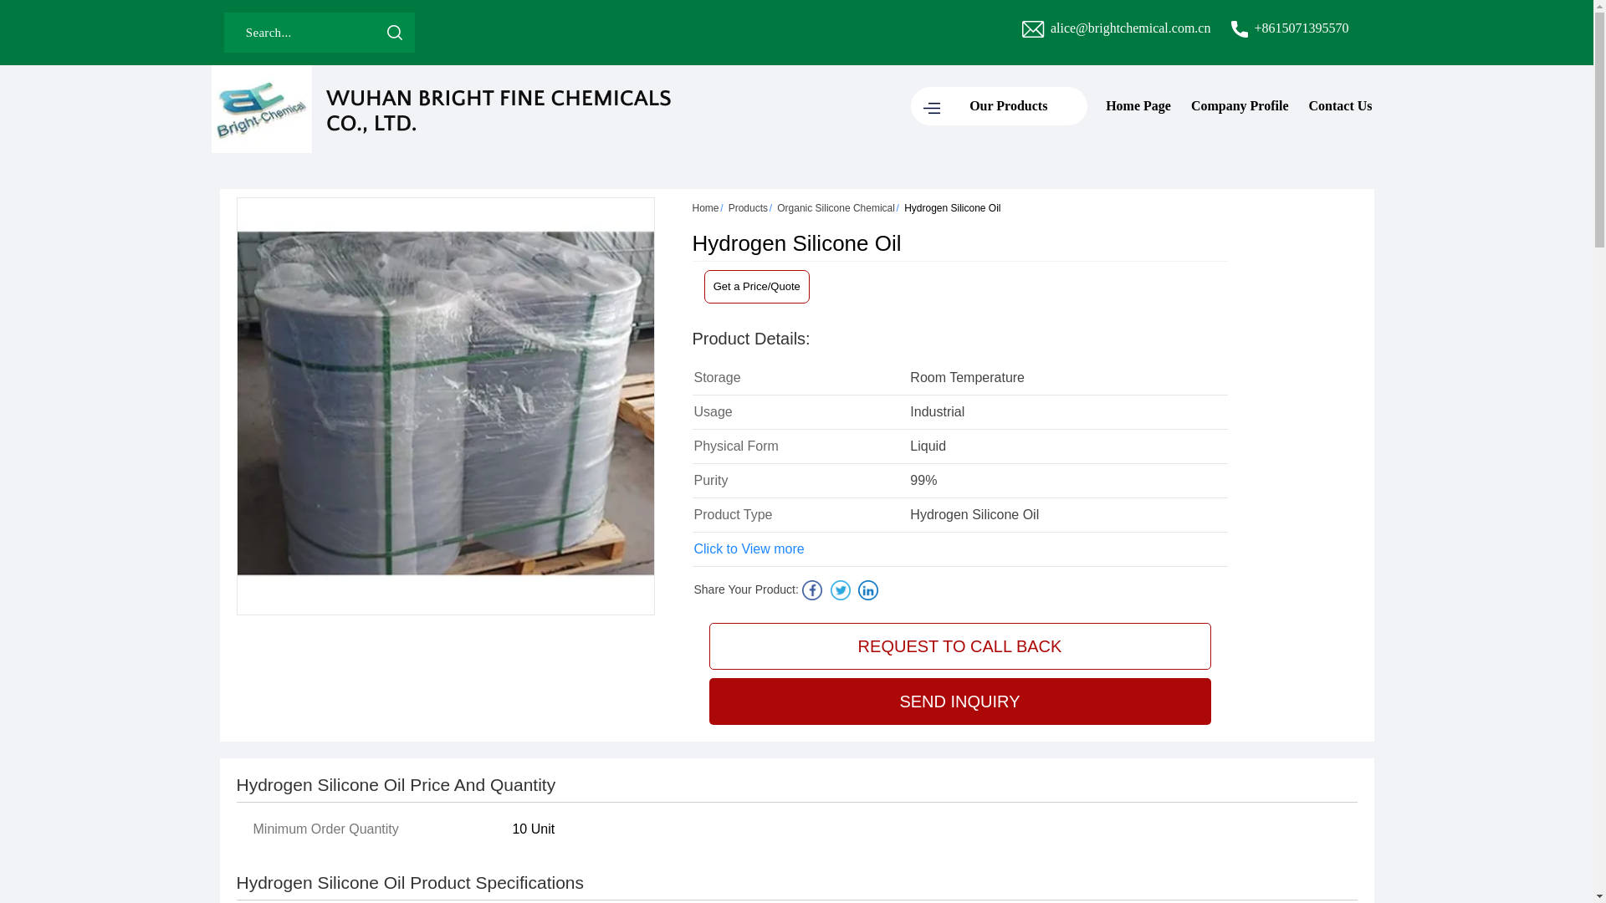 The height and width of the screenshot is (903, 1606). Describe the element at coordinates (394, 32) in the screenshot. I see `submit` at that location.